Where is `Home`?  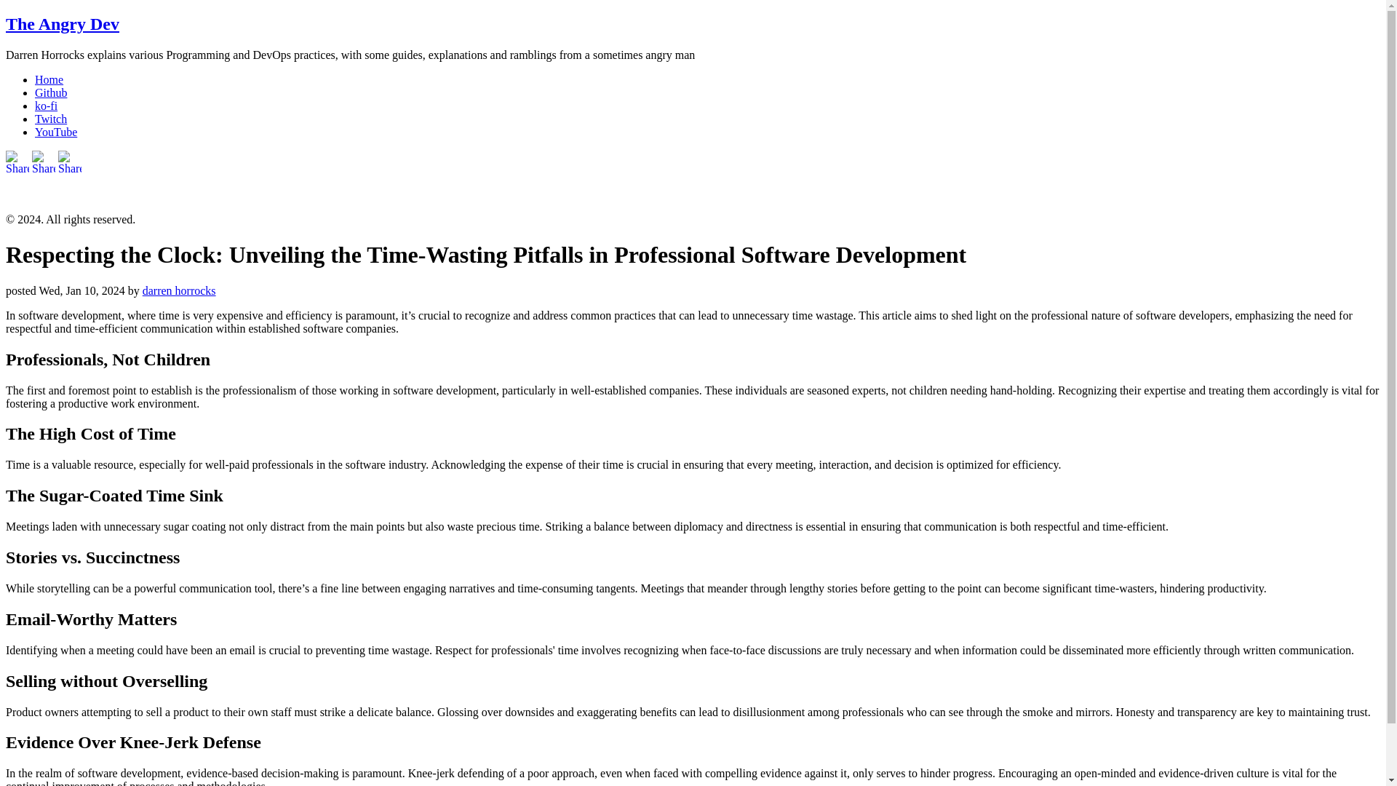
Home is located at coordinates (49, 79).